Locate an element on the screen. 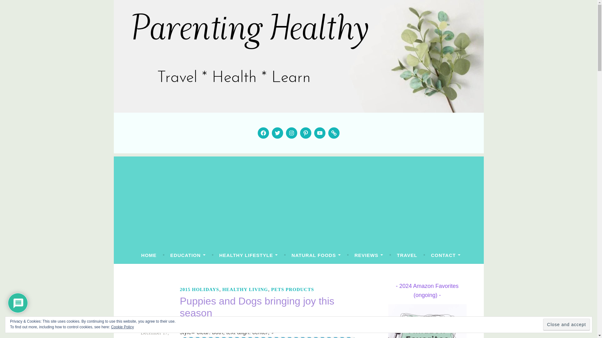 The width and height of the screenshot is (602, 338). EDUCATION is located at coordinates (187, 255).